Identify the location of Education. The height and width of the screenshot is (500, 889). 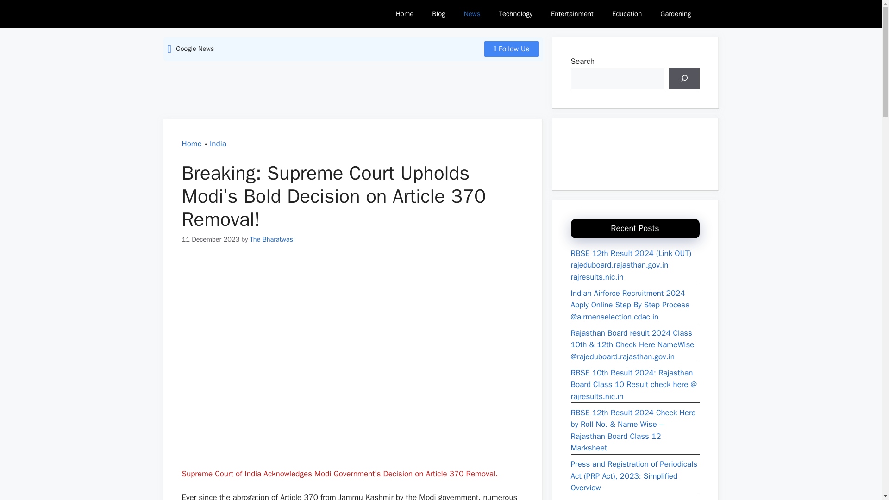
(626, 14).